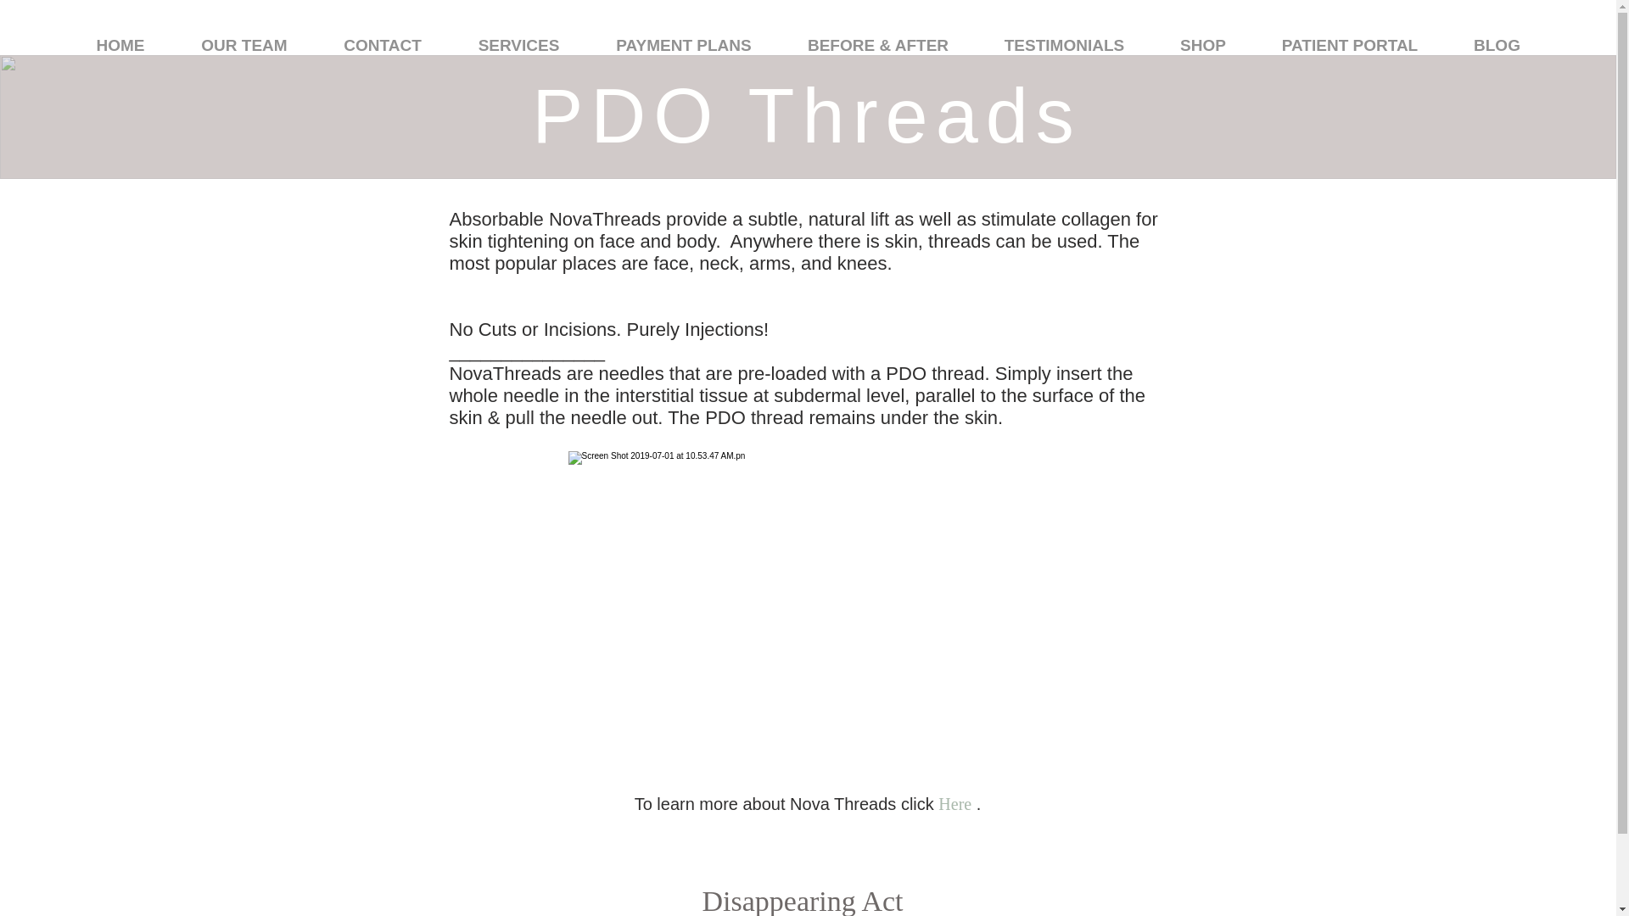 The width and height of the screenshot is (1629, 916). I want to click on BLOG, so click(1497, 44).